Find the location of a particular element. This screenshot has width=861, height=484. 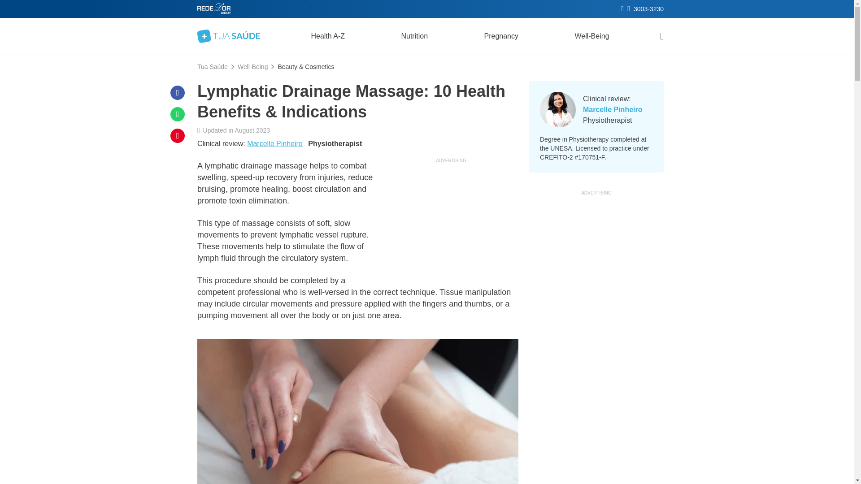

Marcelle Pinheiro is located at coordinates (613, 109).